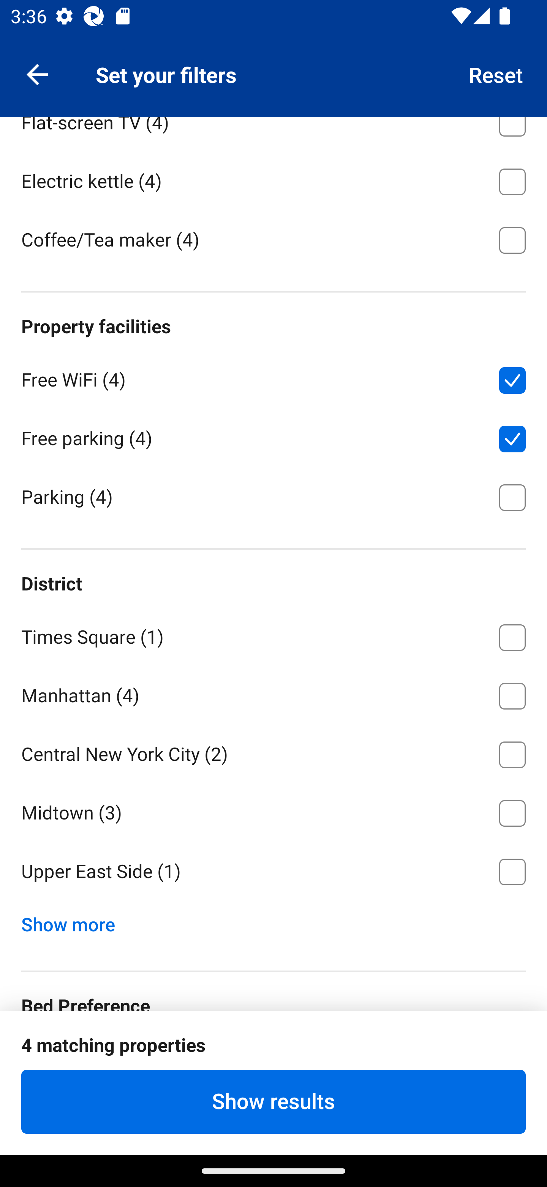  What do you see at coordinates (273, 635) in the screenshot?
I see `Times Square ⁦(1)` at bounding box center [273, 635].